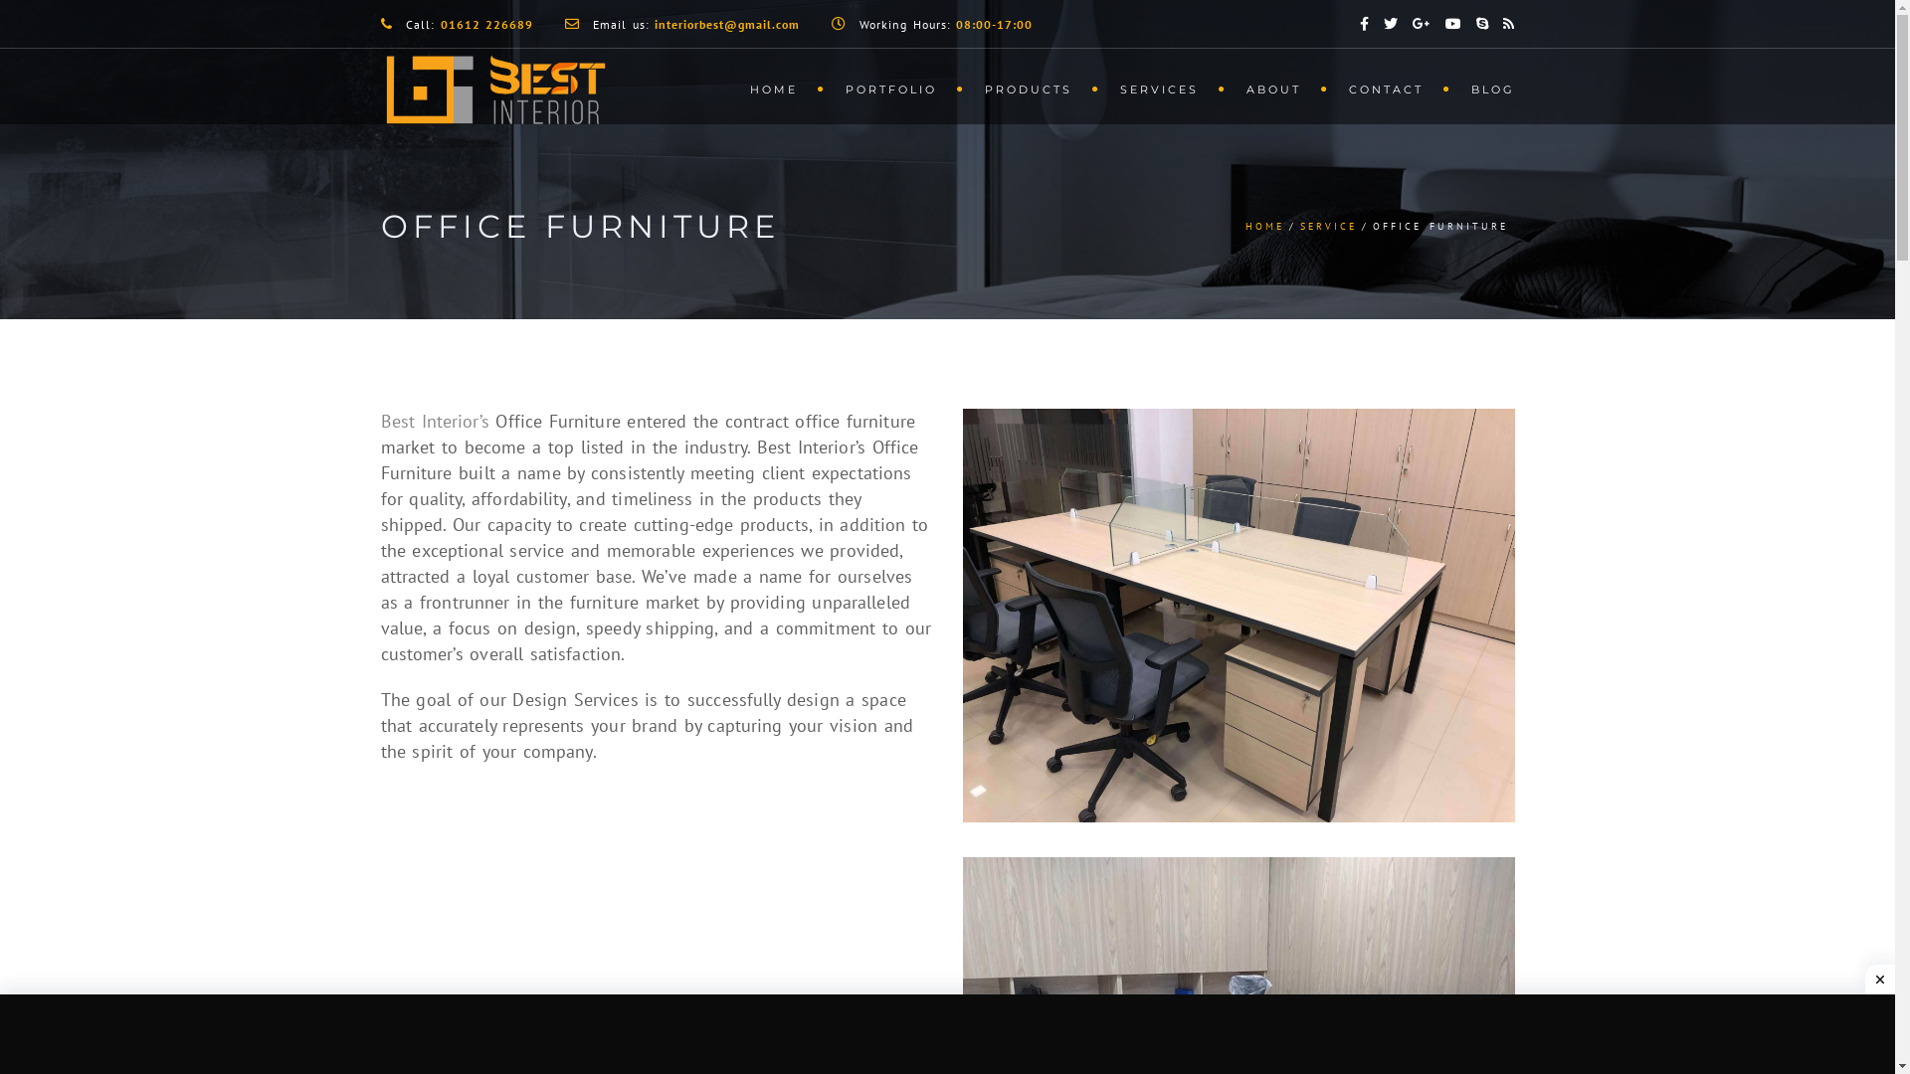  I want to click on SERVICES, so click(1164, 89).